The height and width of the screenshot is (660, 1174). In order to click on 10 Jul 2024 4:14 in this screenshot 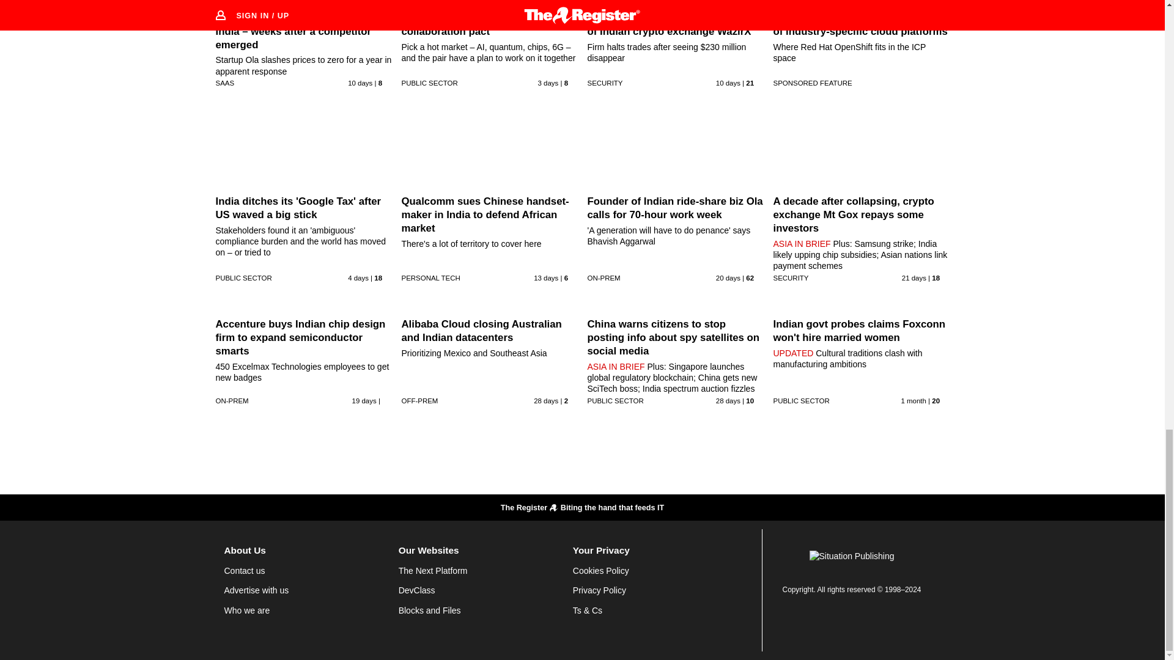, I will do `click(364, 401)`.